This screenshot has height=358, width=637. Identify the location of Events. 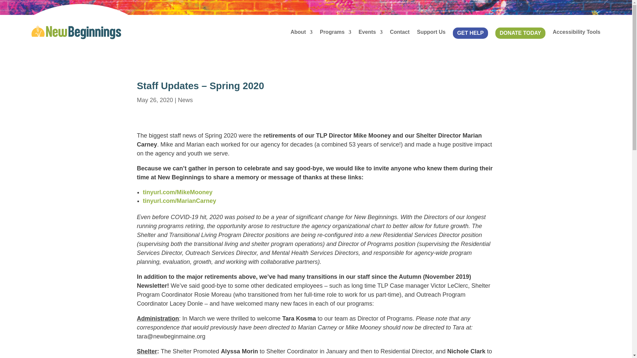
(370, 32).